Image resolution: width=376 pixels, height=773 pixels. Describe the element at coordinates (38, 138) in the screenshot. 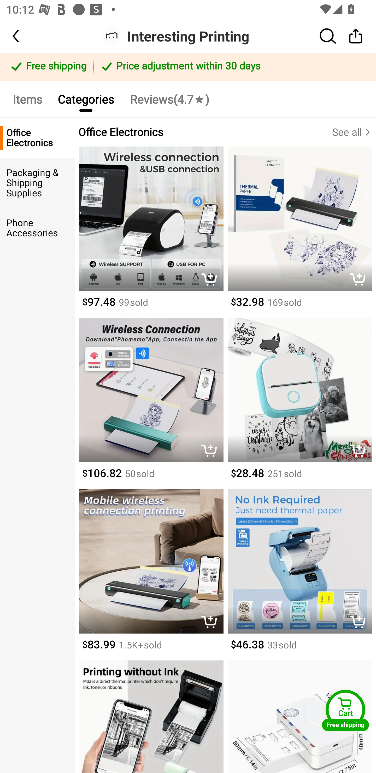

I see `Office Electronics` at that location.